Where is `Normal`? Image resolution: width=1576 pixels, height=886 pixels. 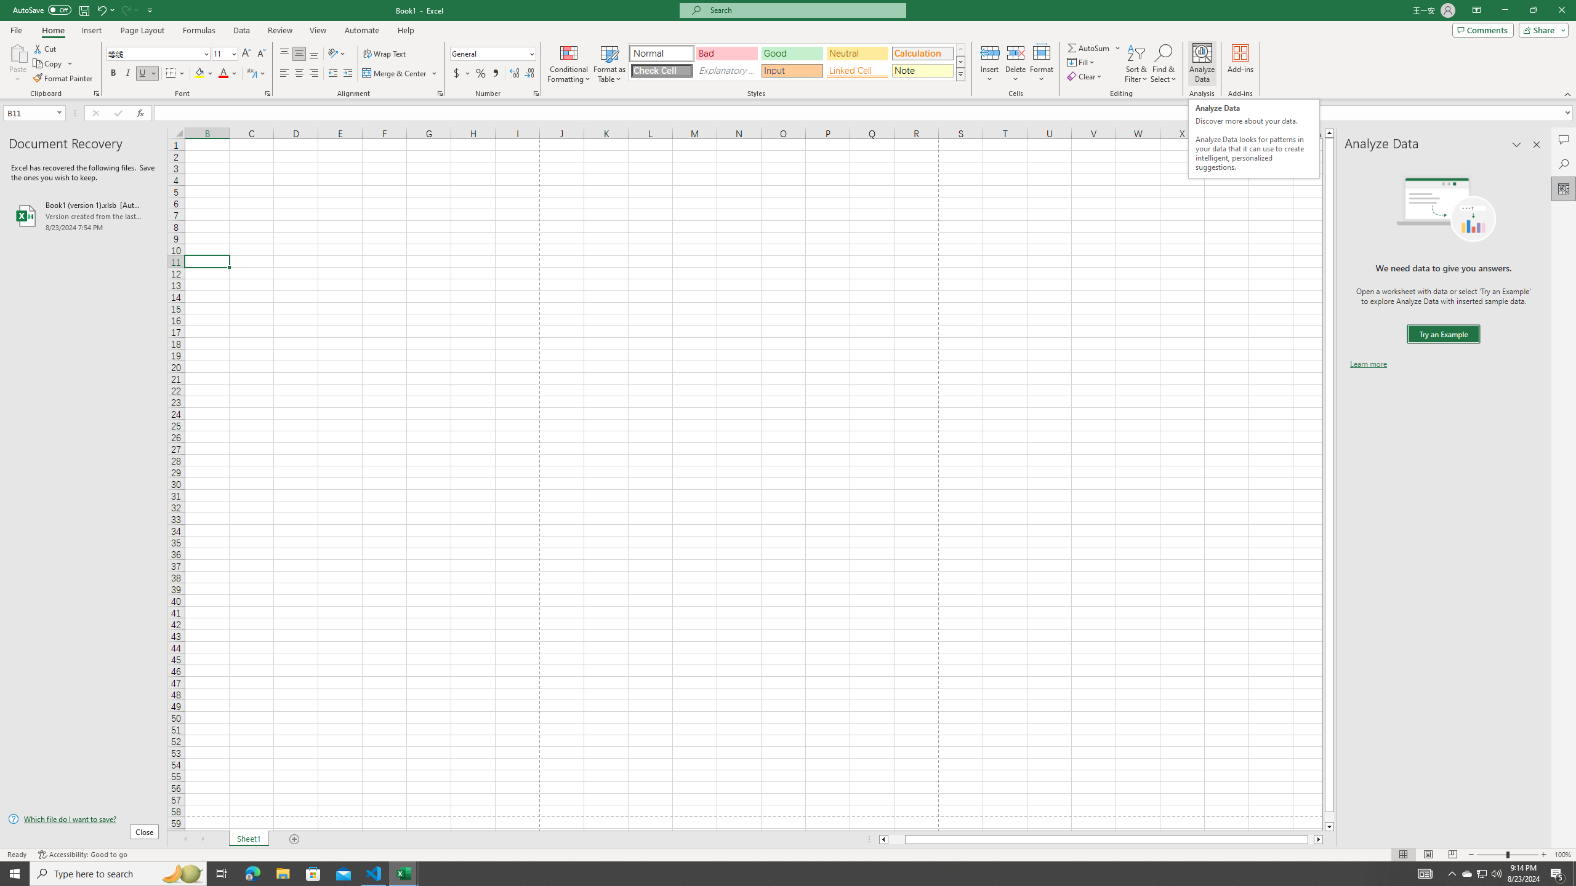
Normal is located at coordinates (661, 53).